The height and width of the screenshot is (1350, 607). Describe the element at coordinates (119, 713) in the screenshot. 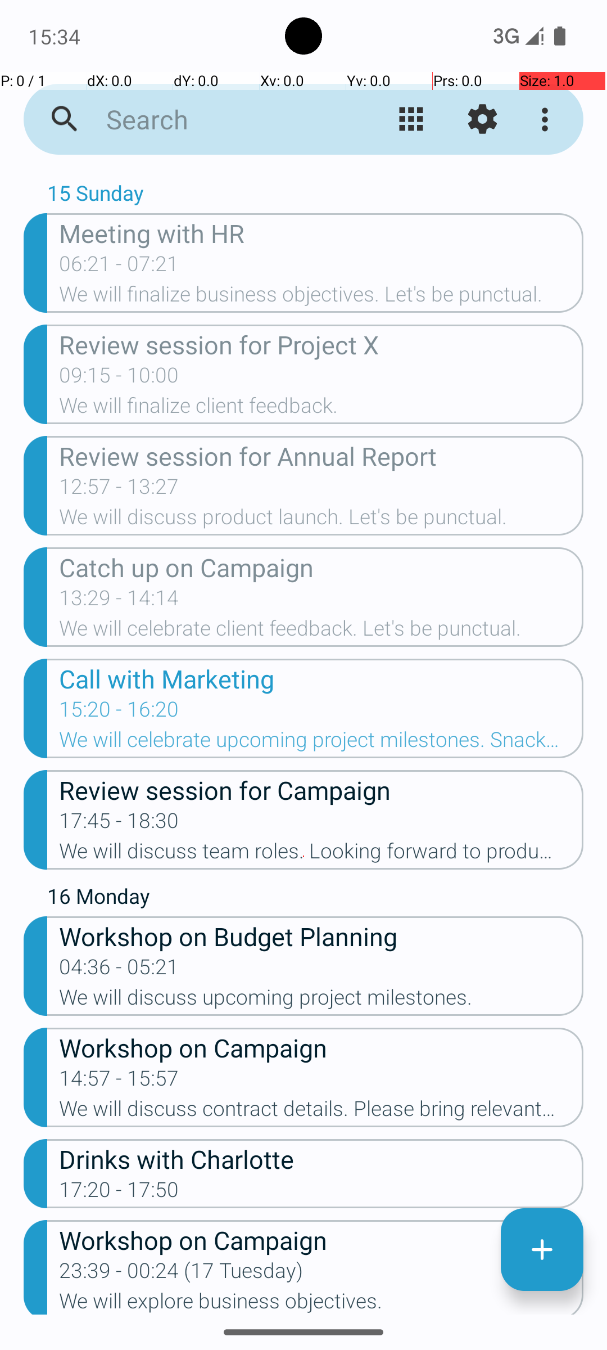

I see `15:20 - 16:20` at that location.